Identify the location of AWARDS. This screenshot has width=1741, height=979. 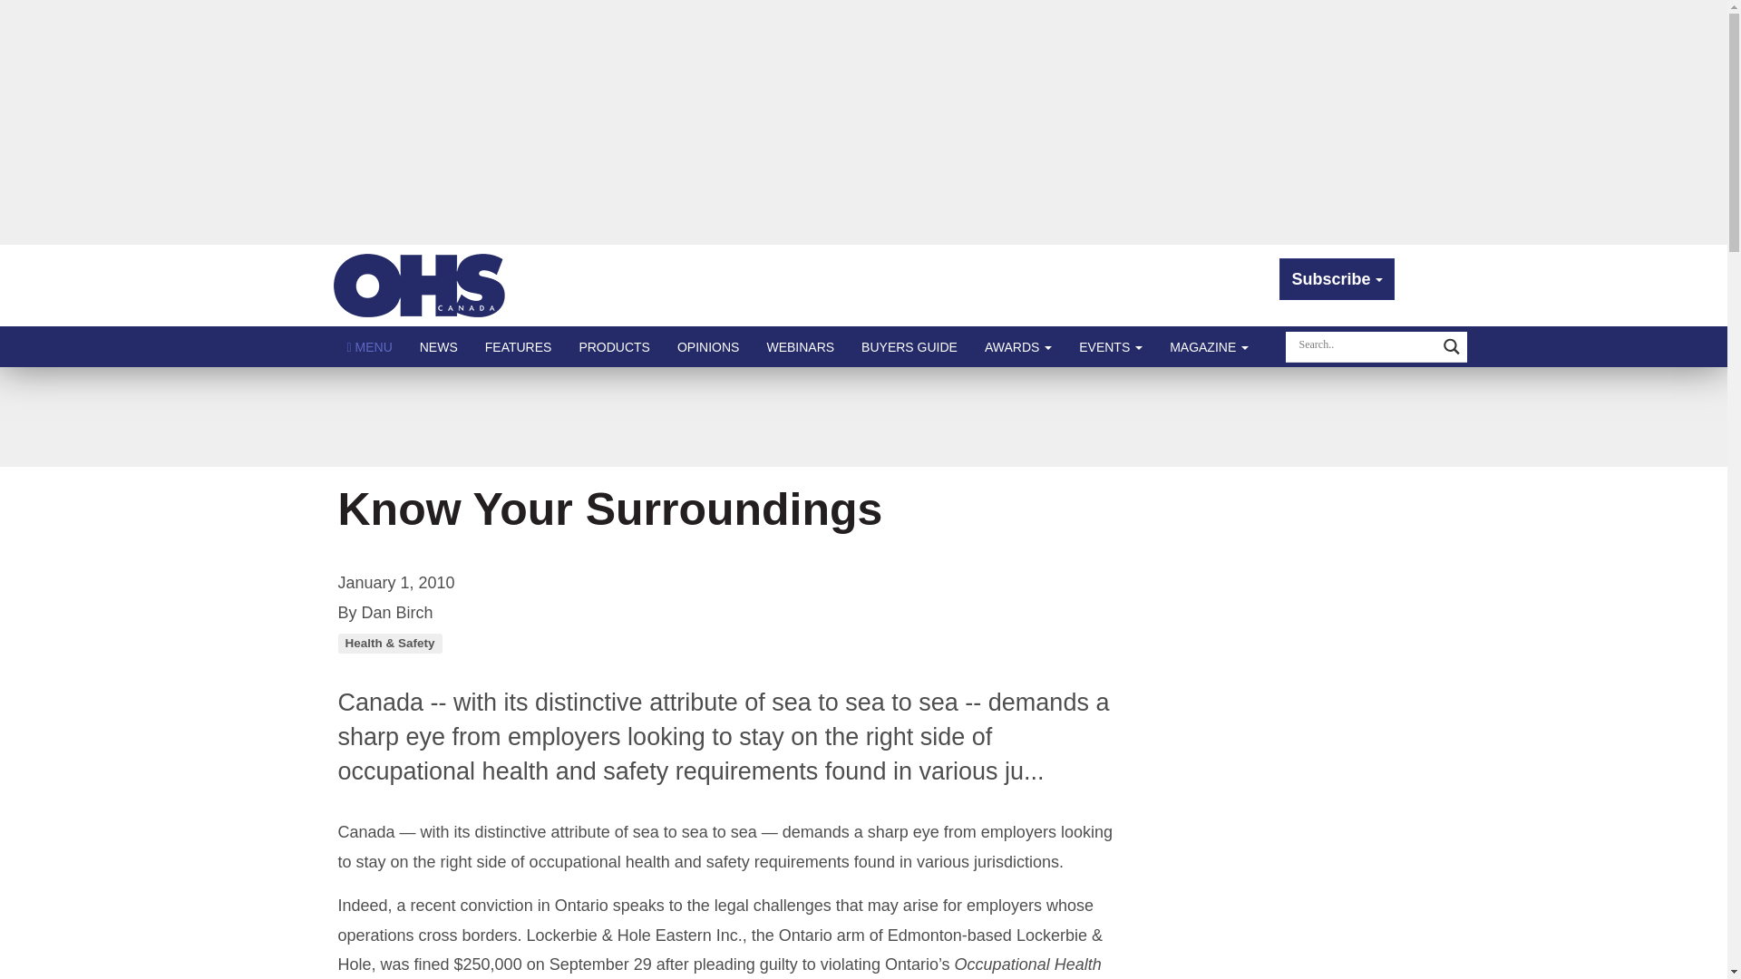
(1018, 346).